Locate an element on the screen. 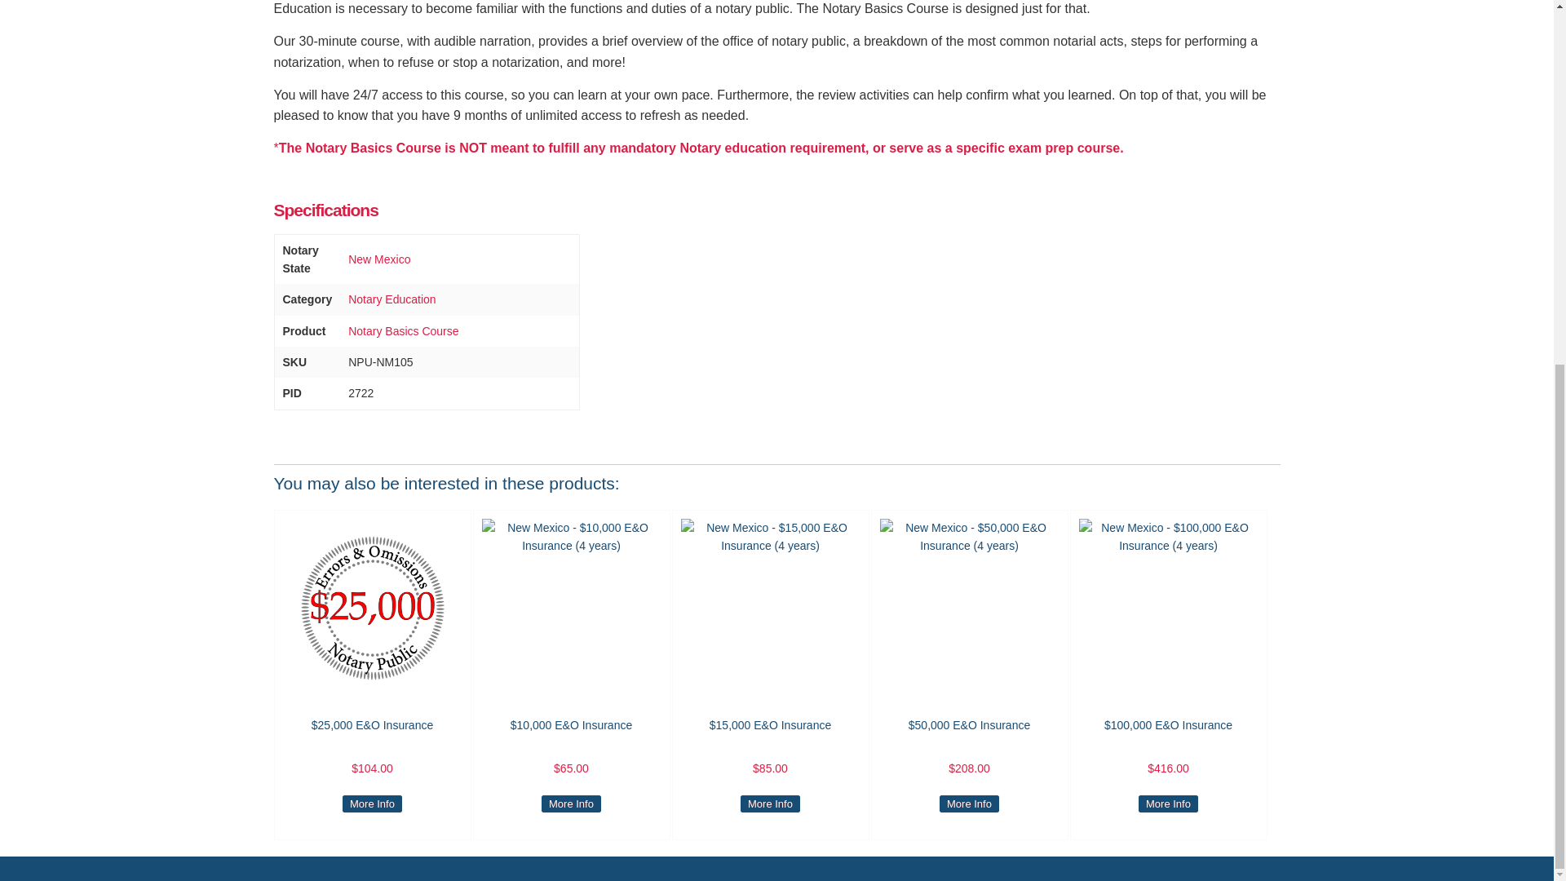 The height and width of the screenshot is (881, 1566). Notary Basics Course is located at coordinates (403, 331).